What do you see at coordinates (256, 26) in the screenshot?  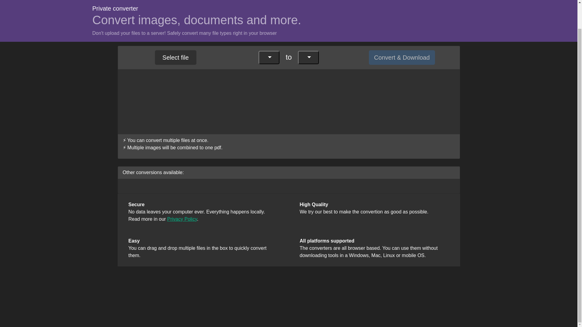 I see `on` at bounding box center [256, 26].